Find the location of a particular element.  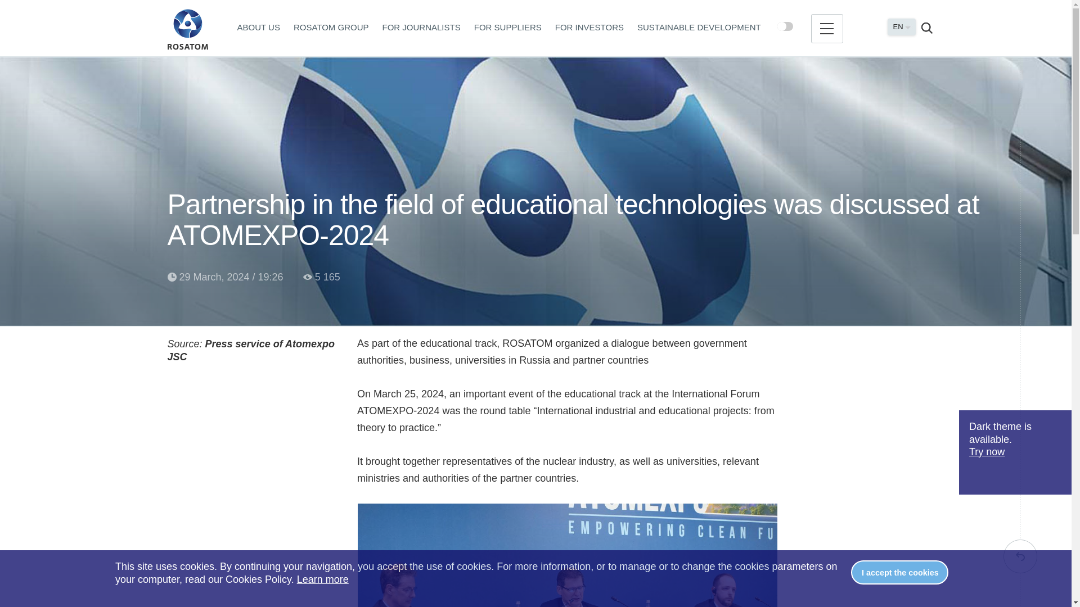

Atom1.PNG is located at coordinates (567, 555).